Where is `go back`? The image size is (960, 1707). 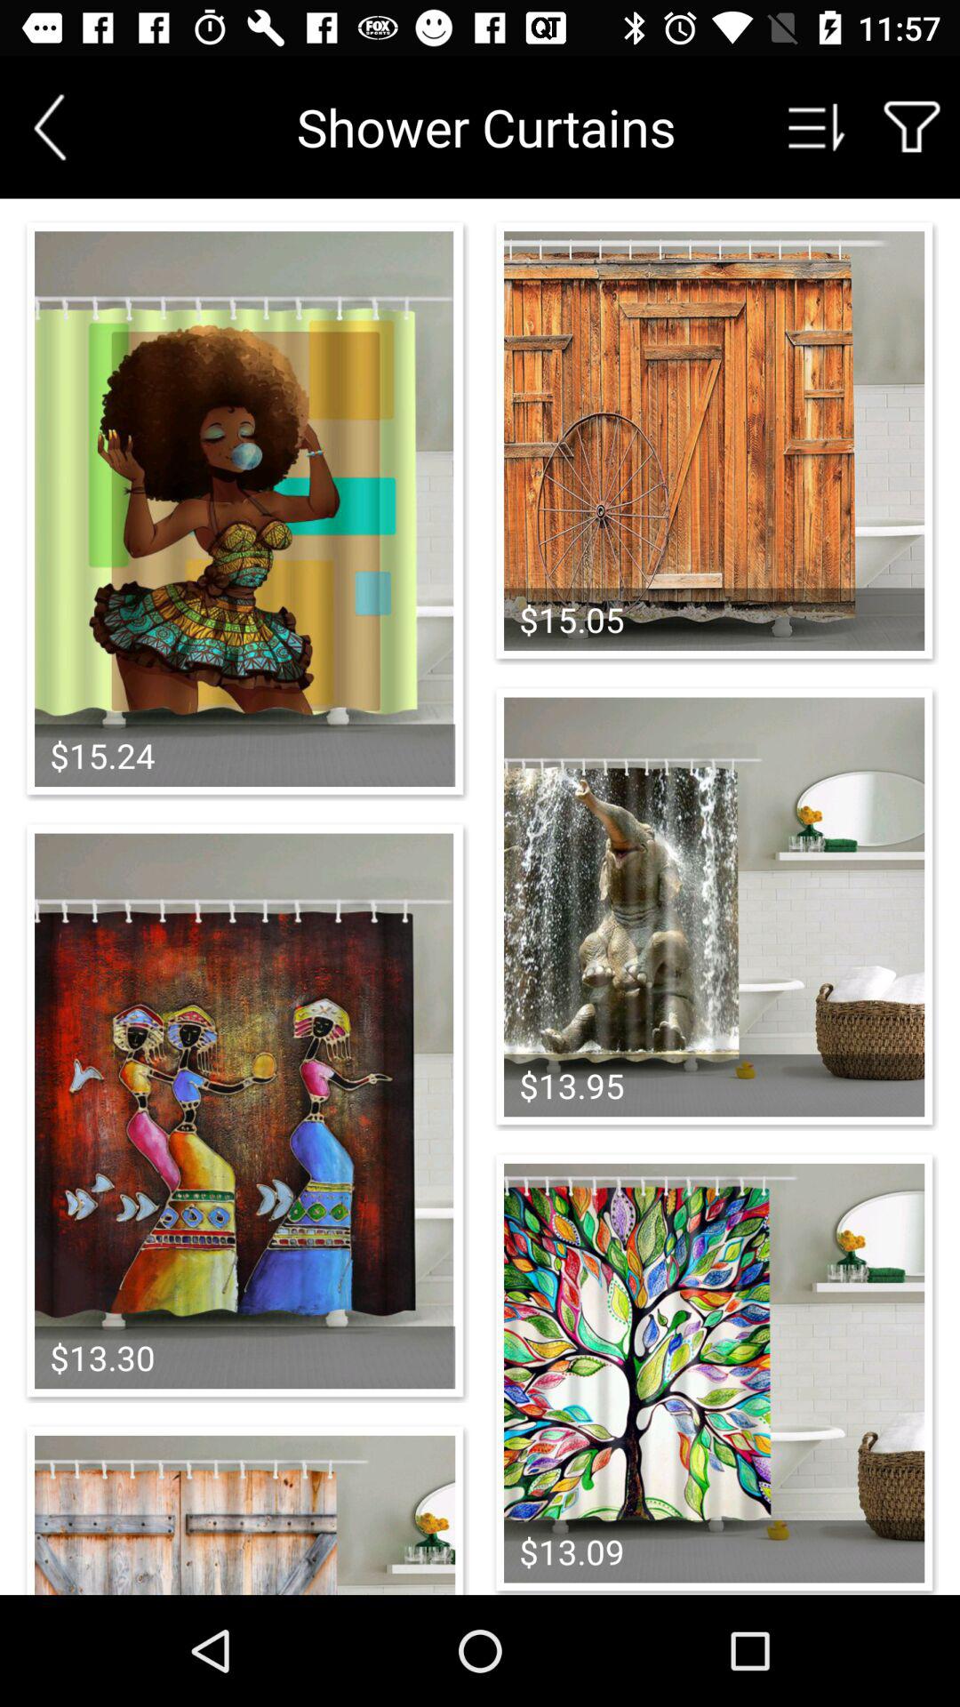
go back is located at coordinates (50, 127).